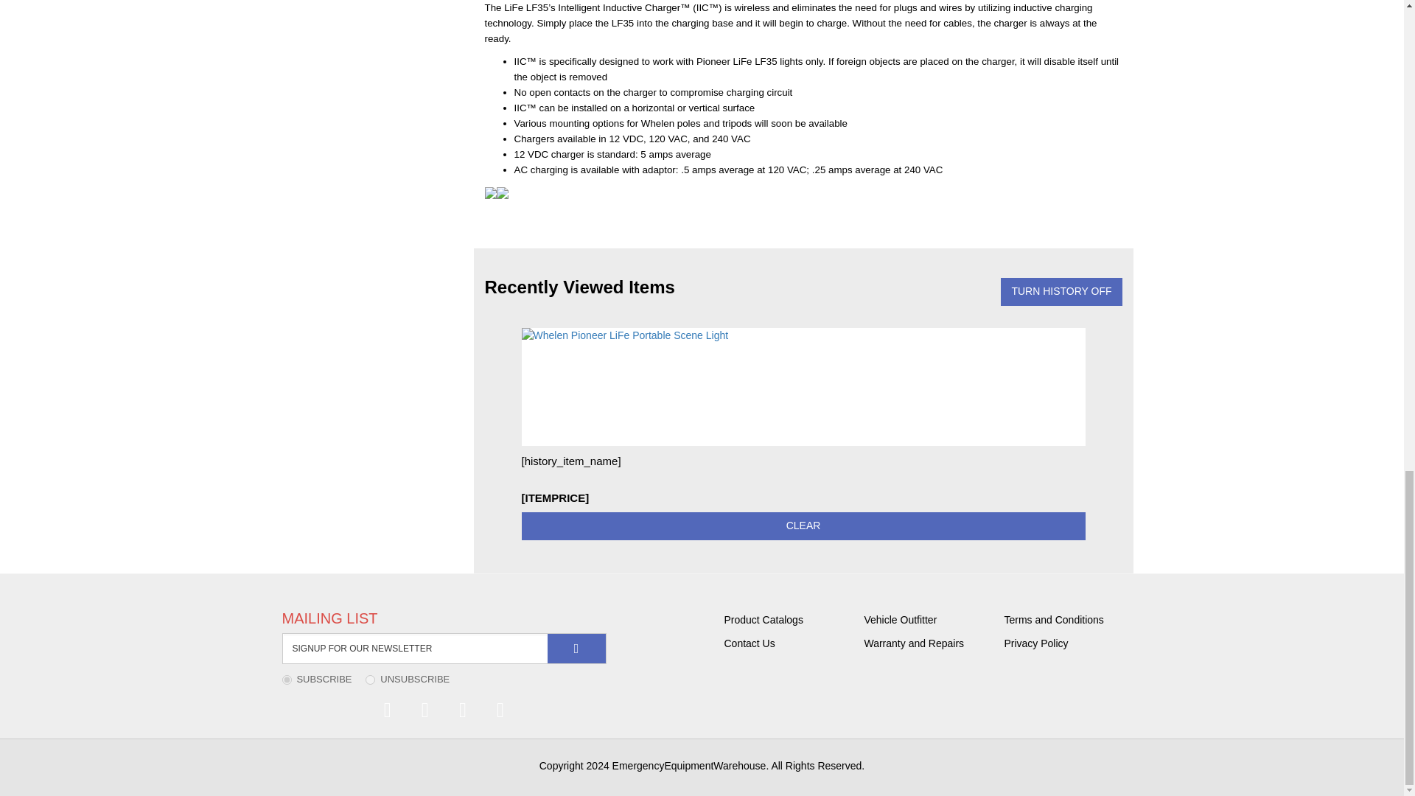  Describe the element at coordinates (424, 711) in the screenshot. I see `Like Us on Facebook` at that location.